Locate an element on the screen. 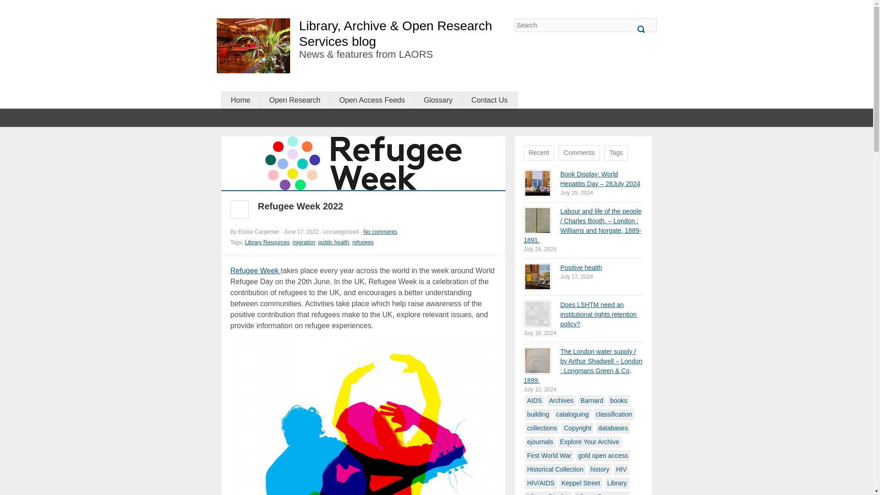  Home is located at coordinates (240, 100).